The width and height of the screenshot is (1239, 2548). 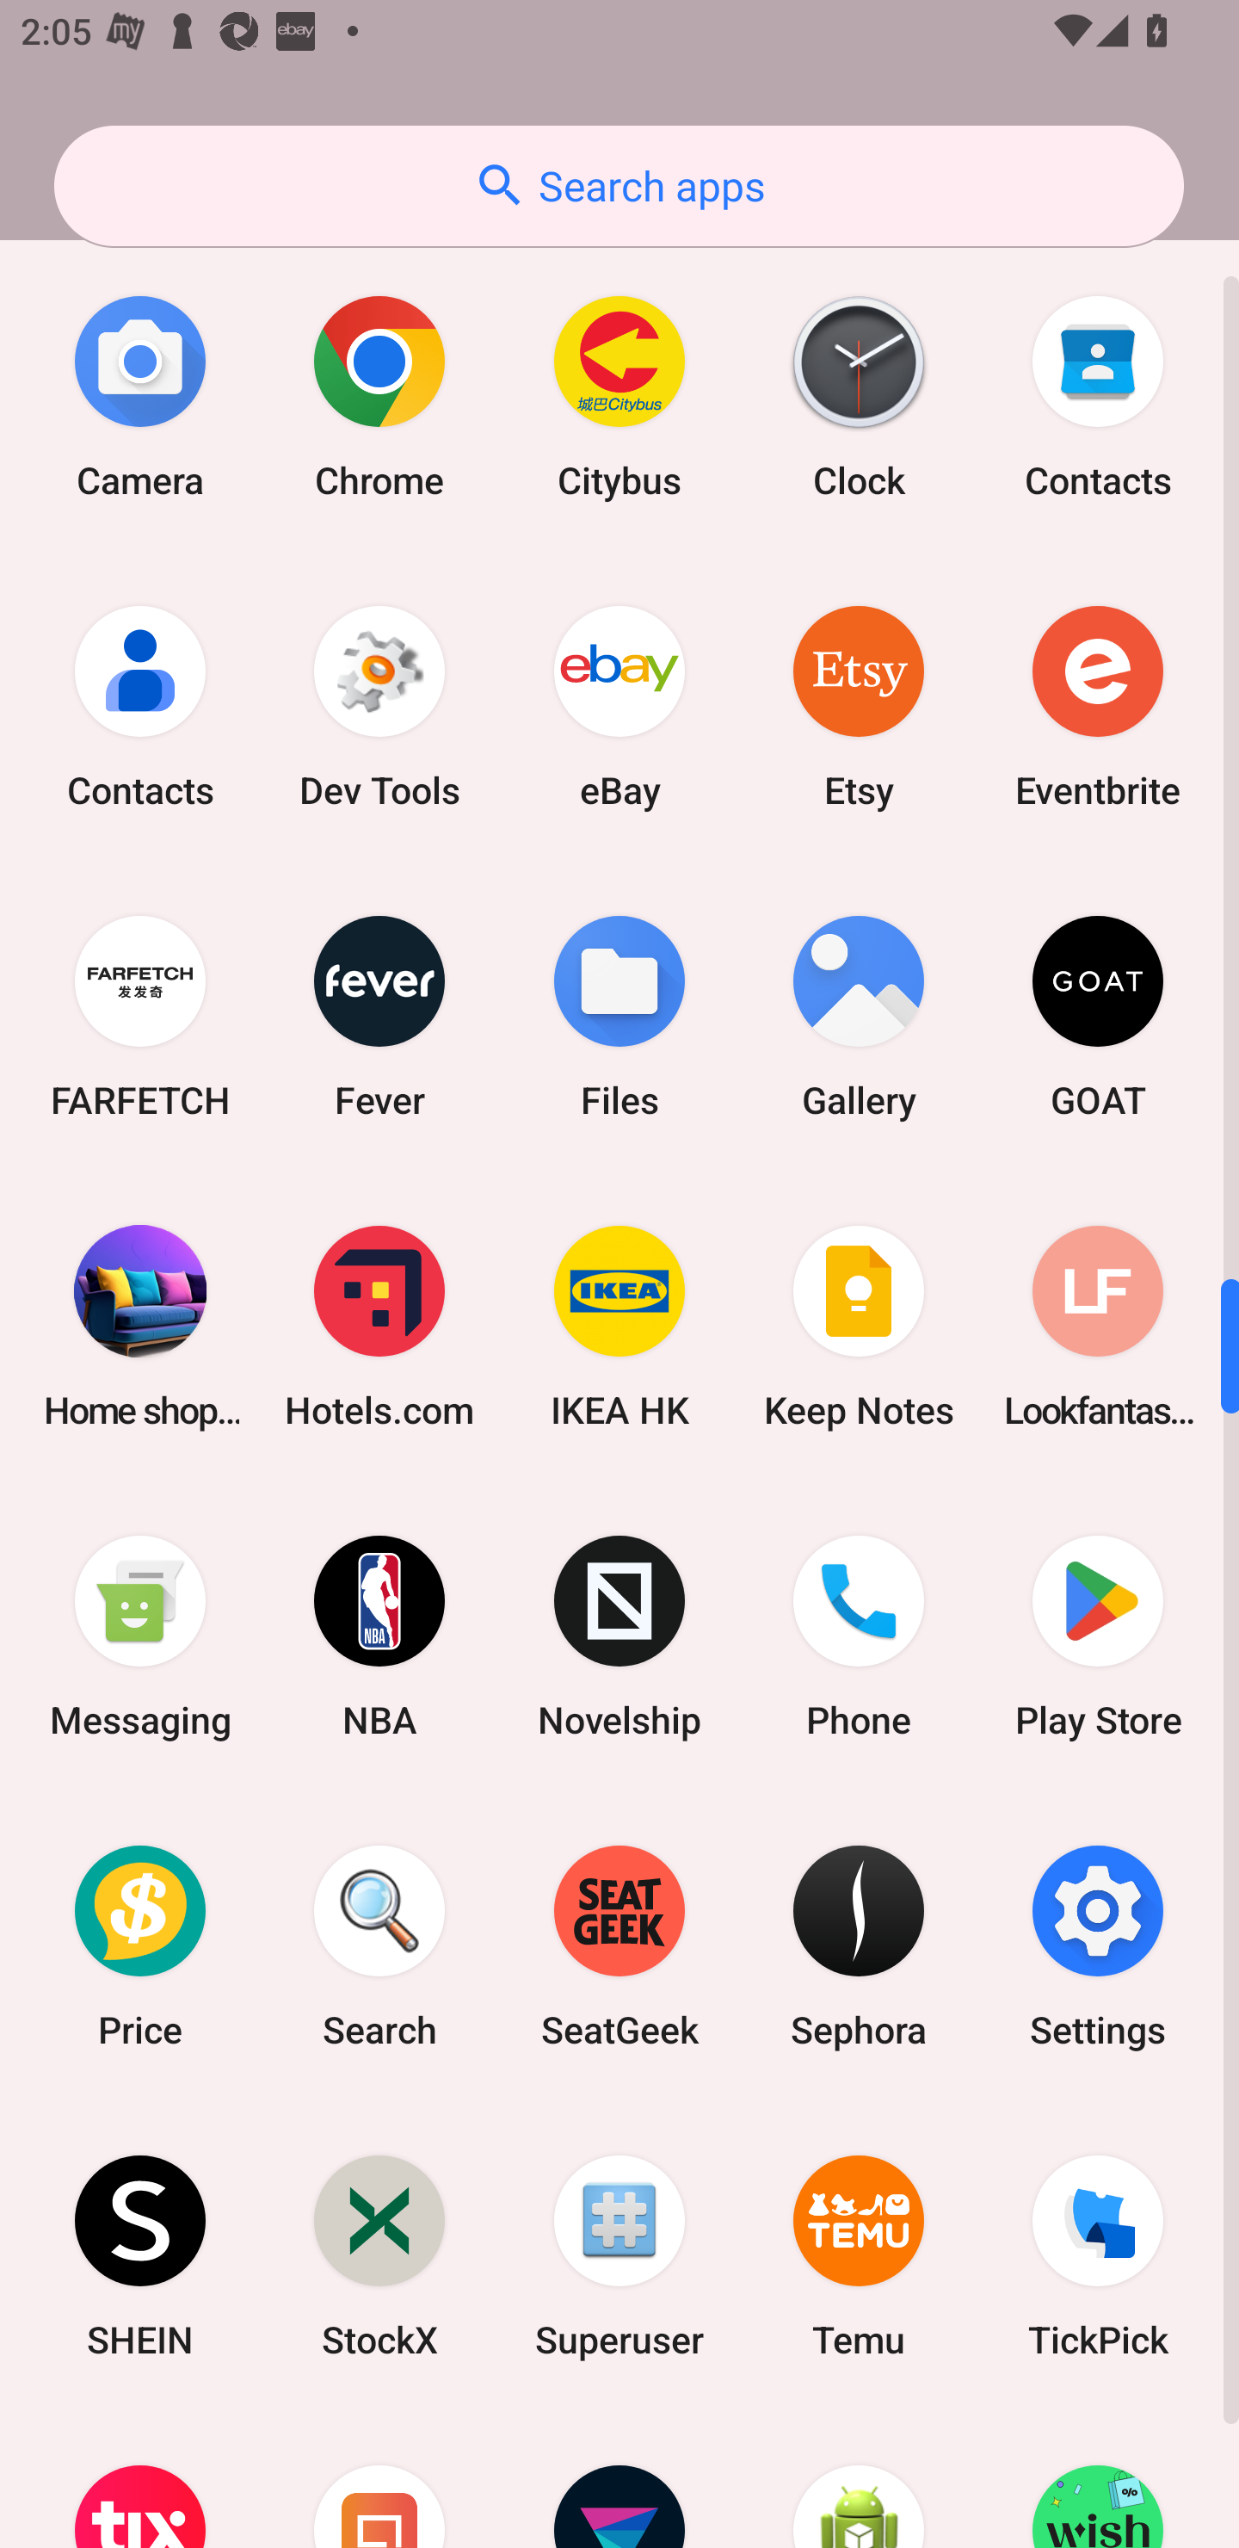 I want to click on Fever, so click(x=379, y=1016).